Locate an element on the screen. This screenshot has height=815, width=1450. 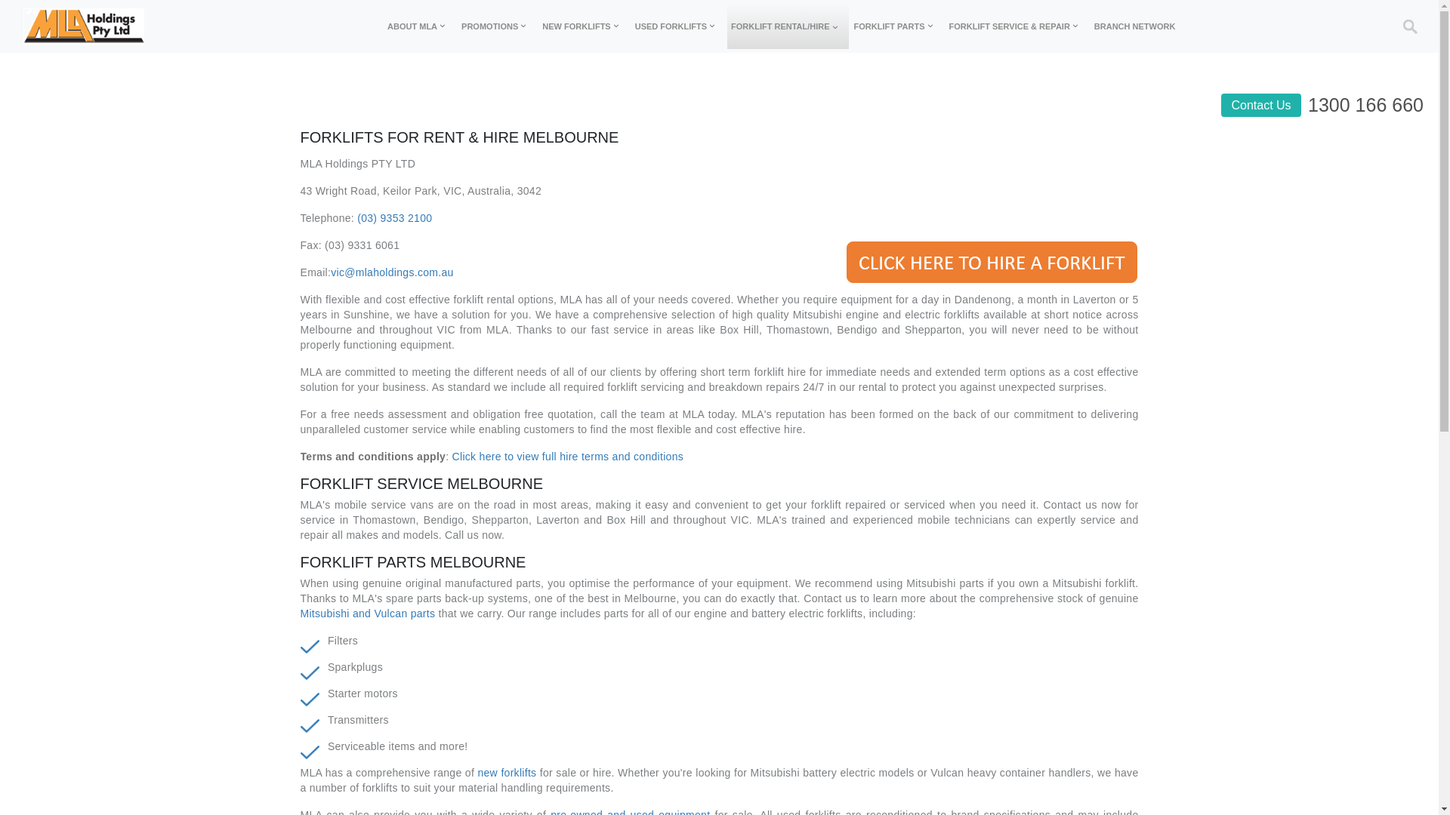
new forklifts is located at coordinates (505, 773).